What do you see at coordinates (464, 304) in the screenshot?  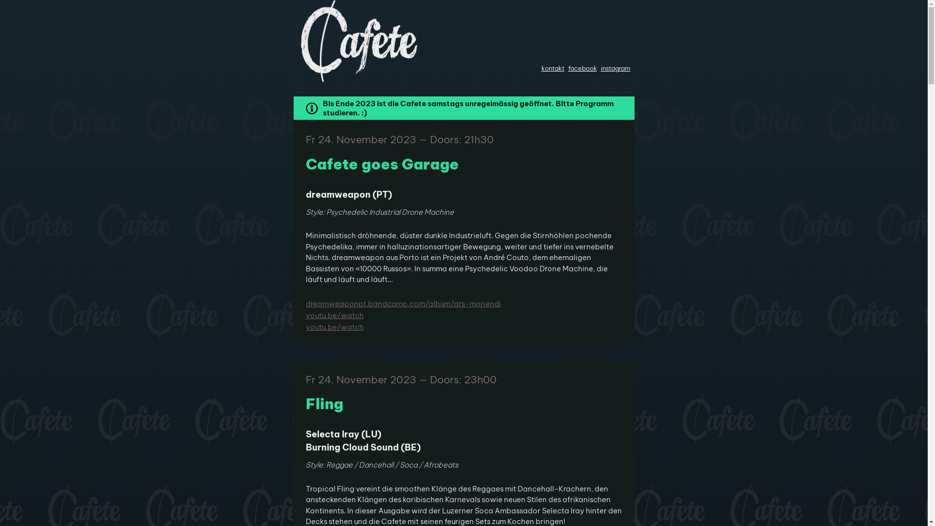 I see `dreamweaponpt.bandcamp.com/album/ars-moriendi` at bounding box center [464, 304].